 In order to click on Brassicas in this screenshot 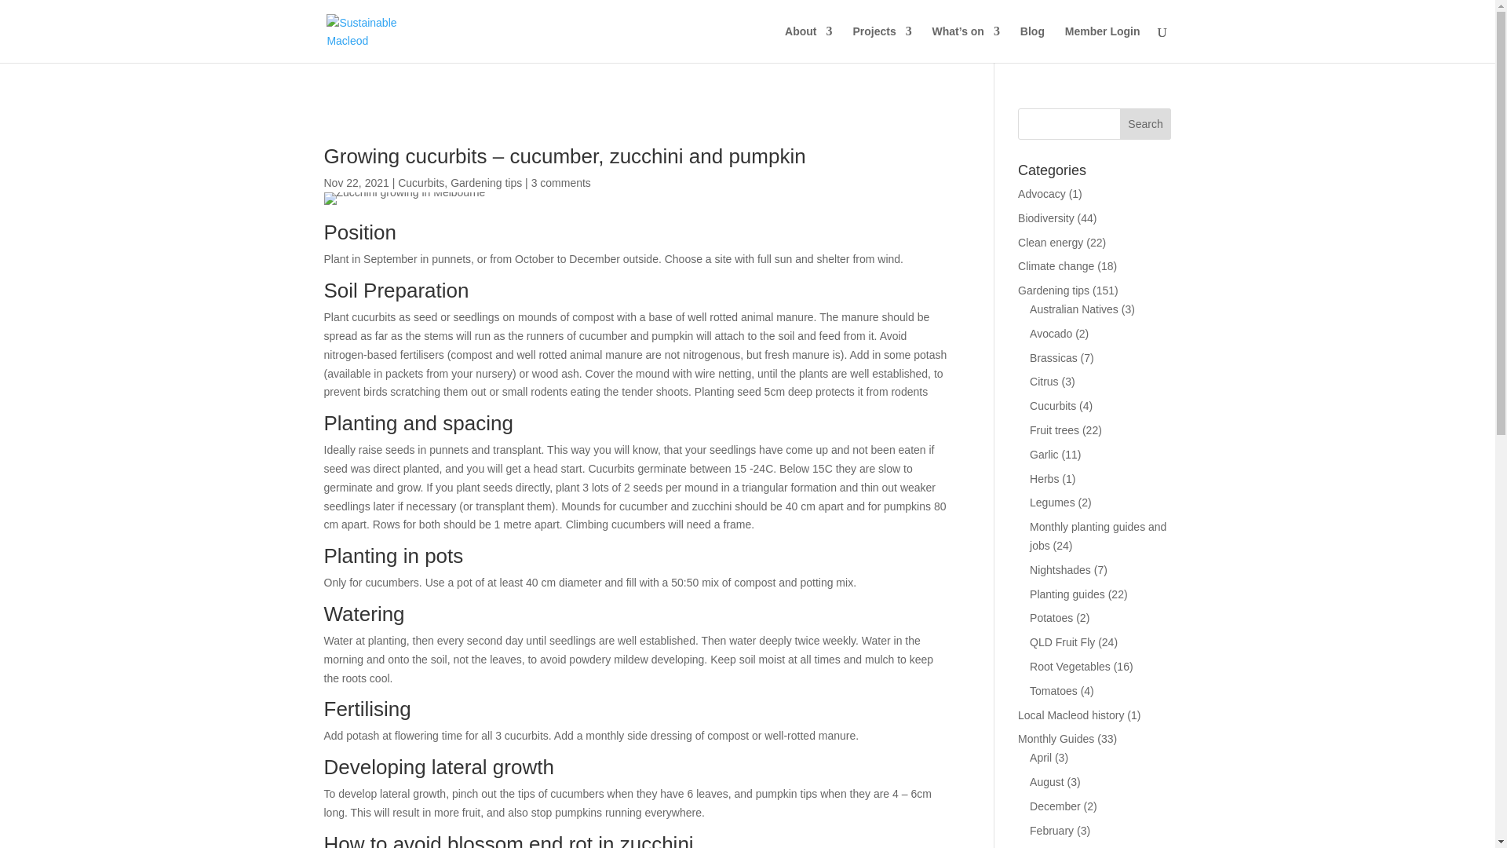, I will do `click(1053, 358)`.